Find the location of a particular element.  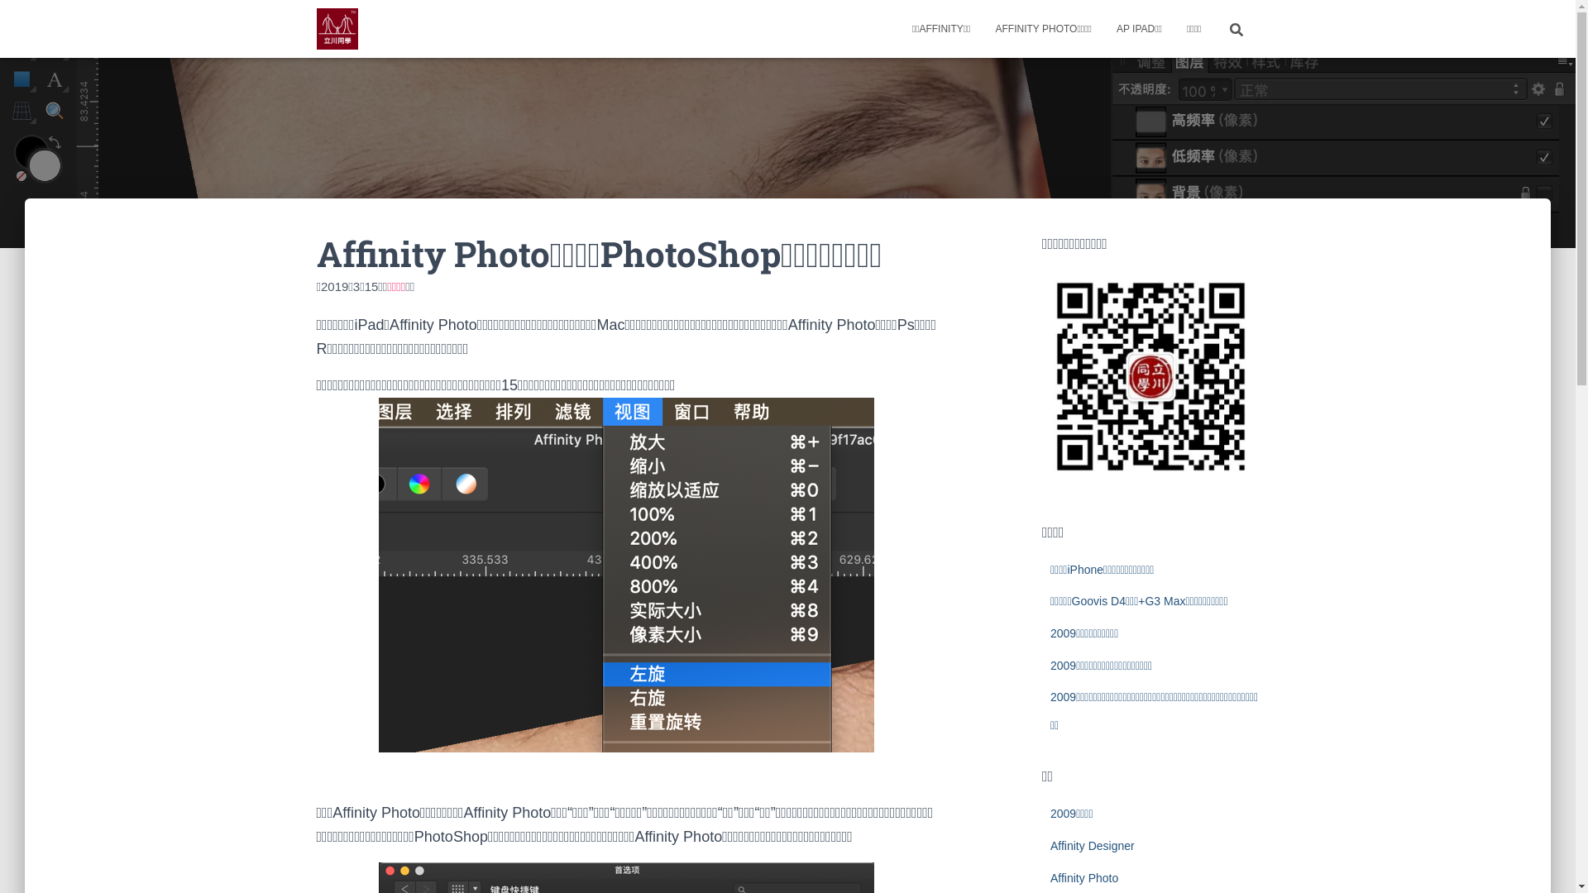

rotatecanvas.png is located at coordinates (627, 575).